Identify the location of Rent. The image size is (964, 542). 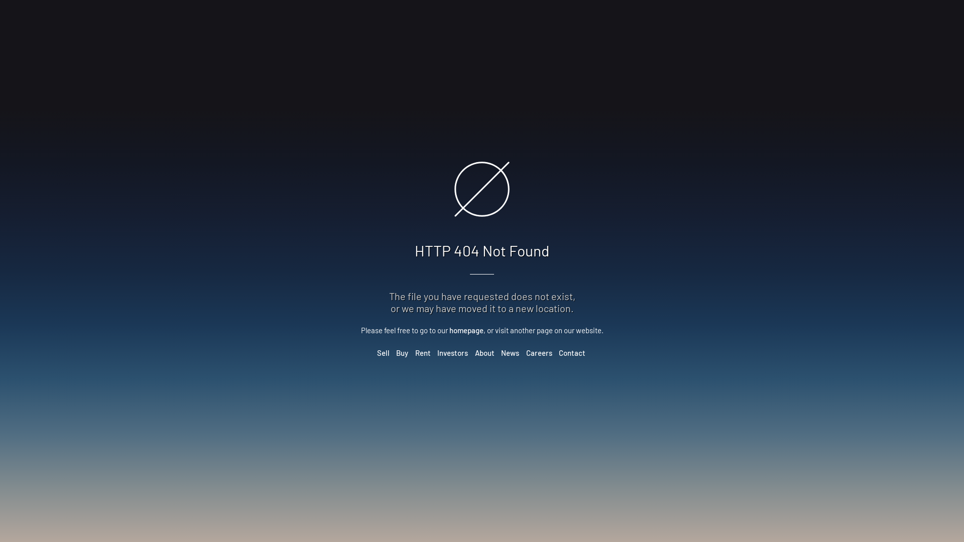
(423, 353).